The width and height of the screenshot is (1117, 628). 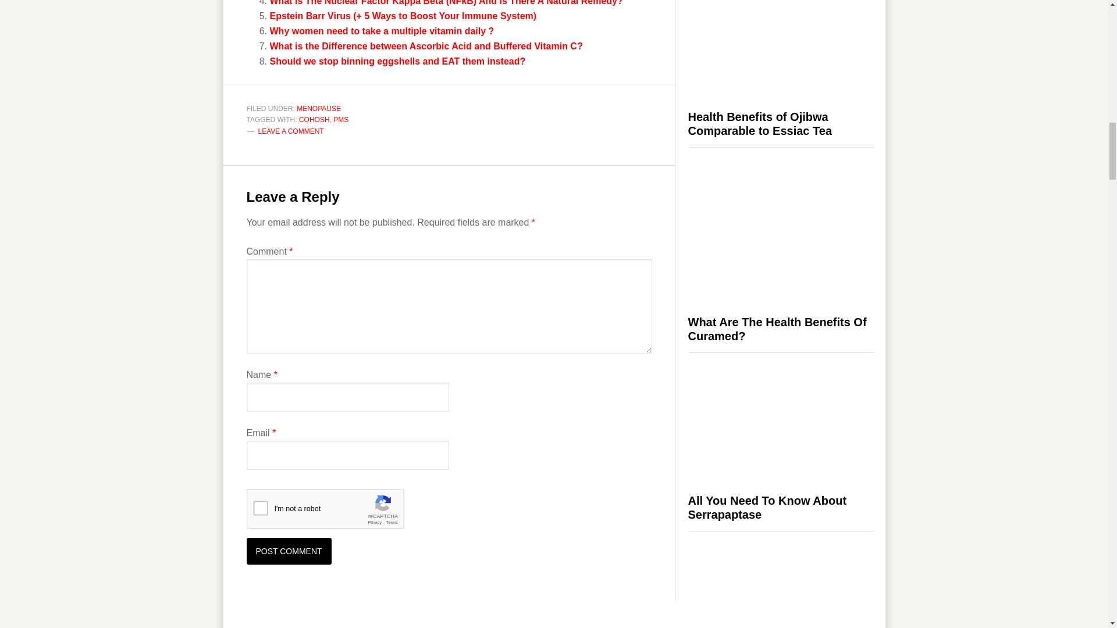 I want to click on MENOPAUSE, so click(x=319, y=109).